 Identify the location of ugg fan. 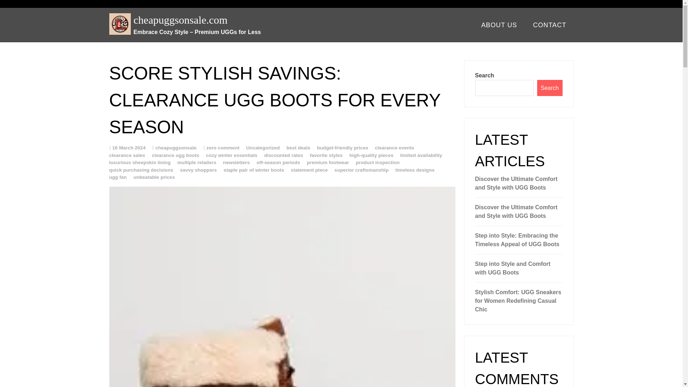
(118, 177).